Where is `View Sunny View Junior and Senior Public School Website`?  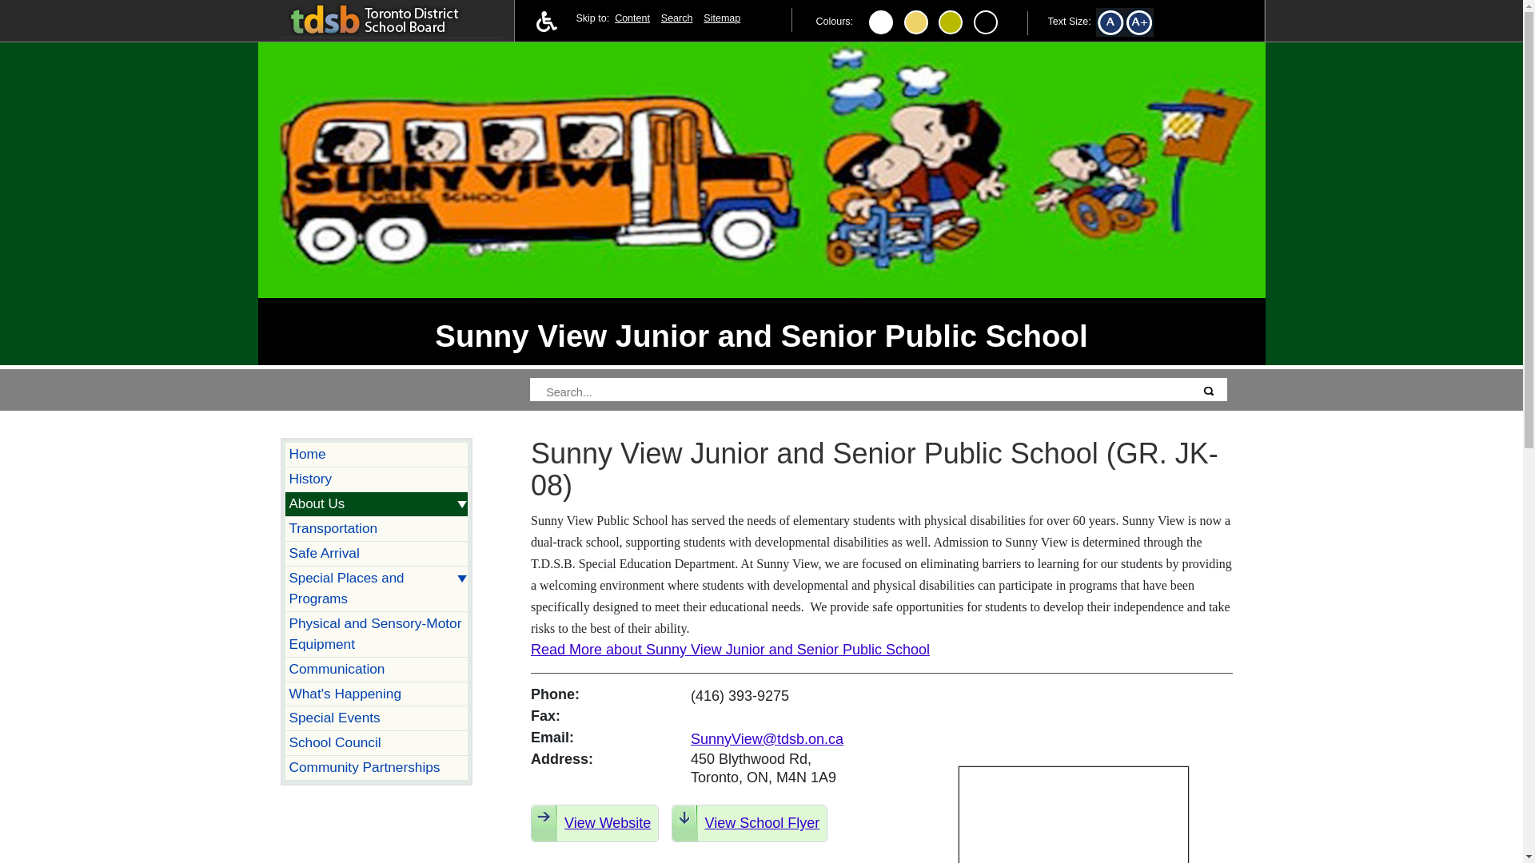
View Sunny View Junior and Senior Public School Website is located at coordinates (595, 823).